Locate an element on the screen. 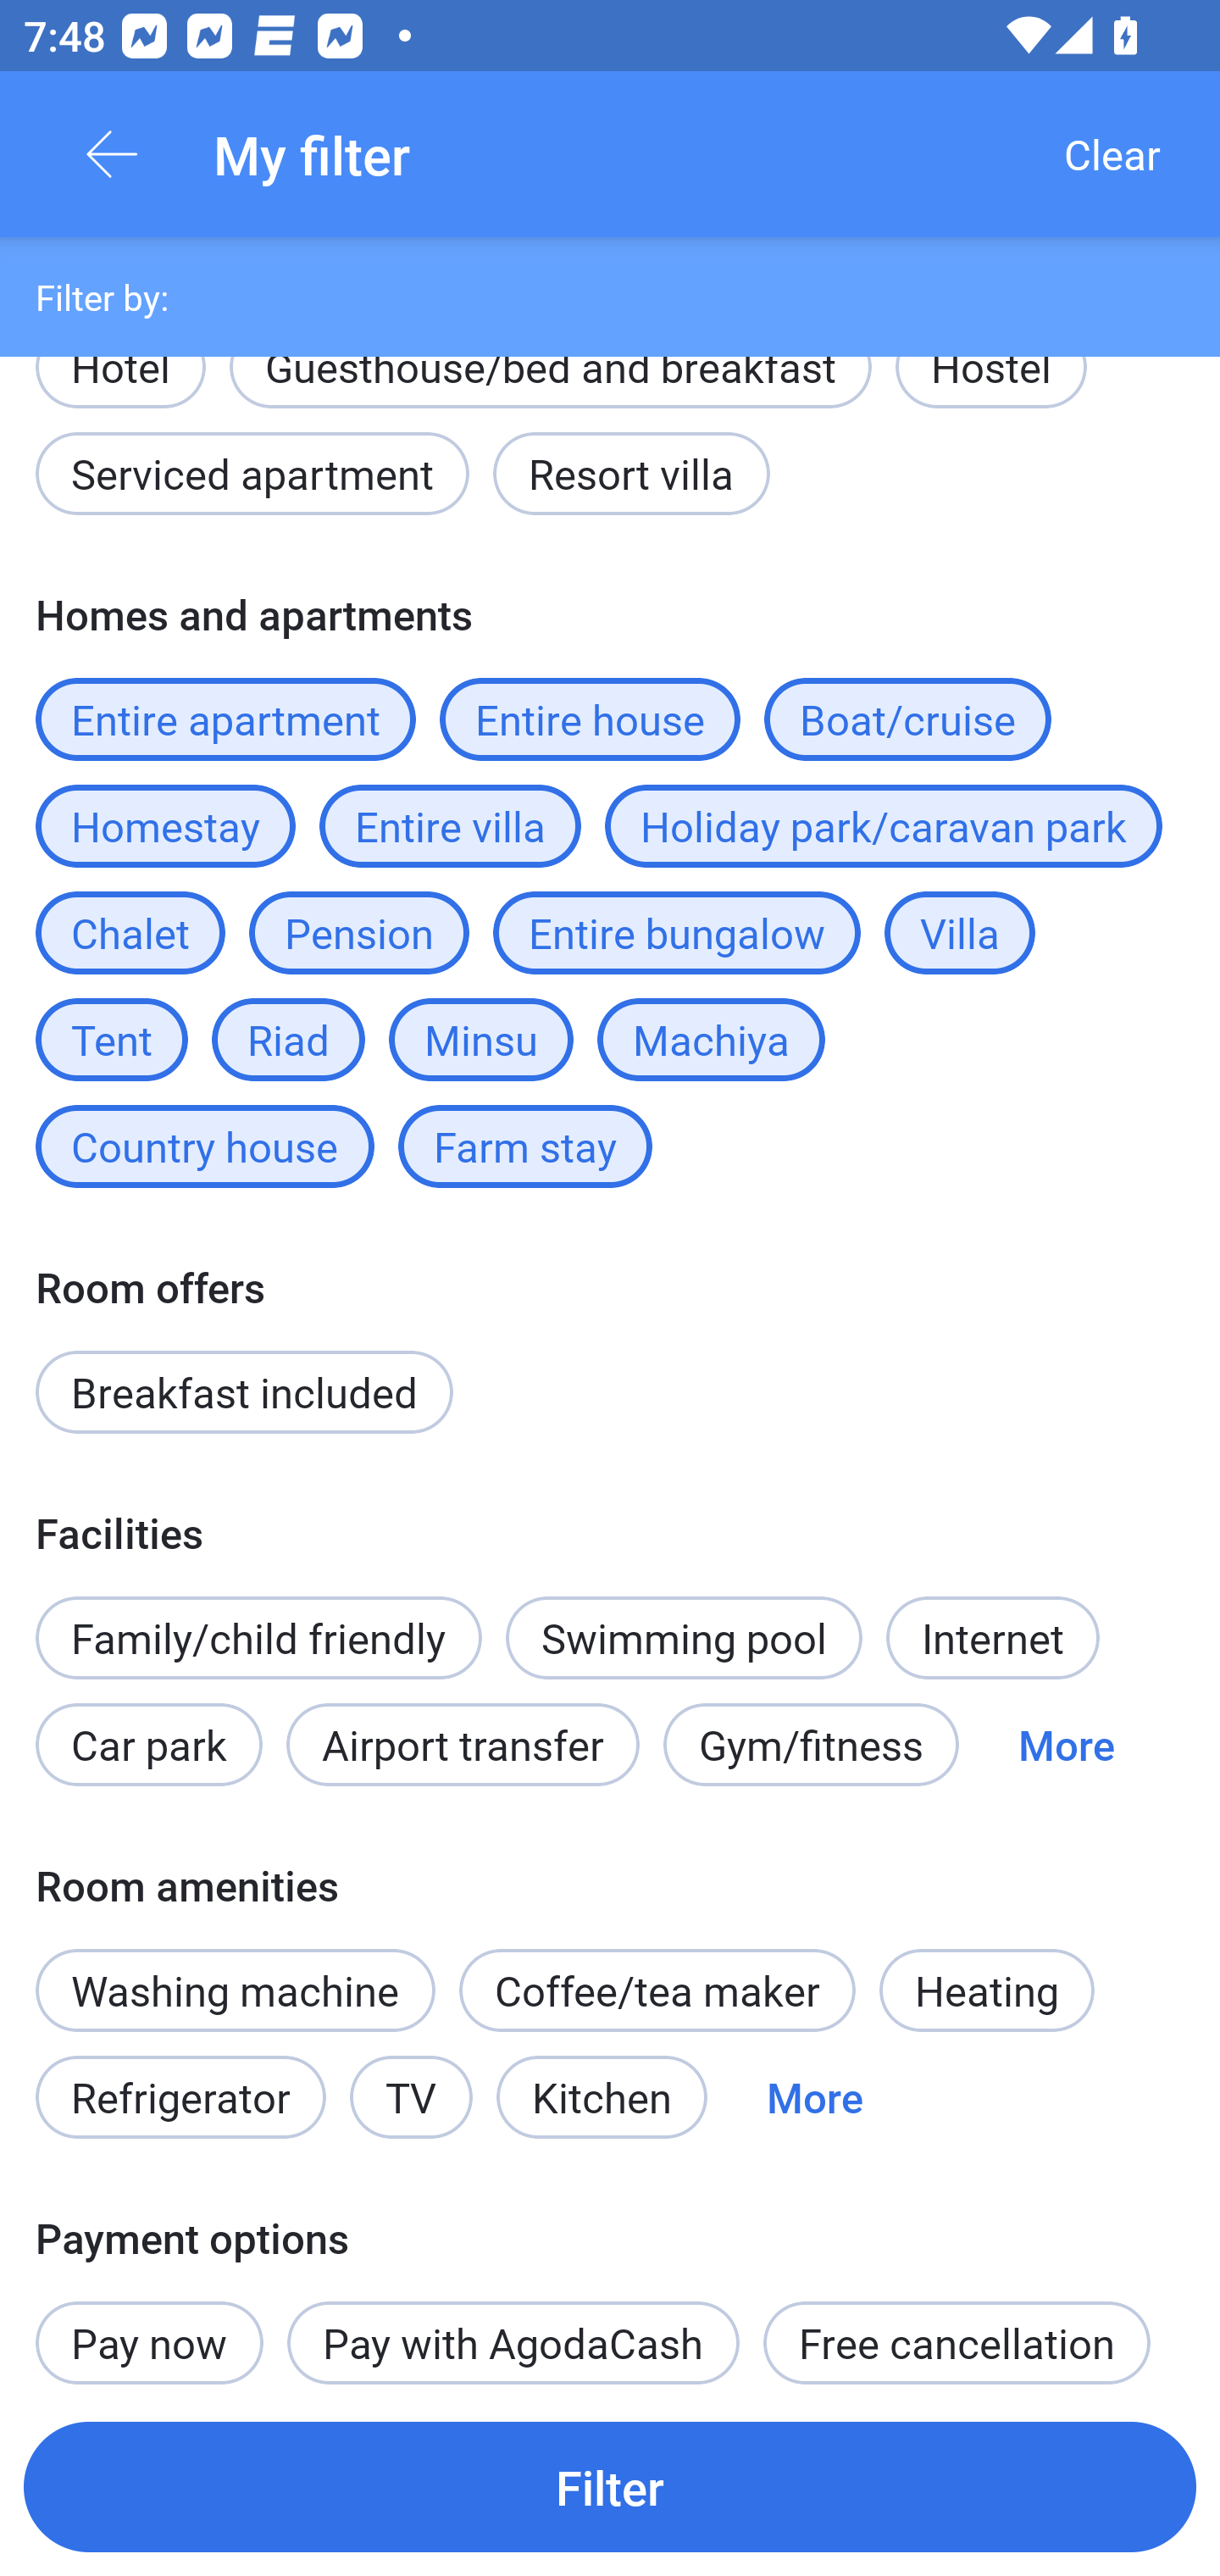  Breakfast included is located at coordinates (244, 1391).